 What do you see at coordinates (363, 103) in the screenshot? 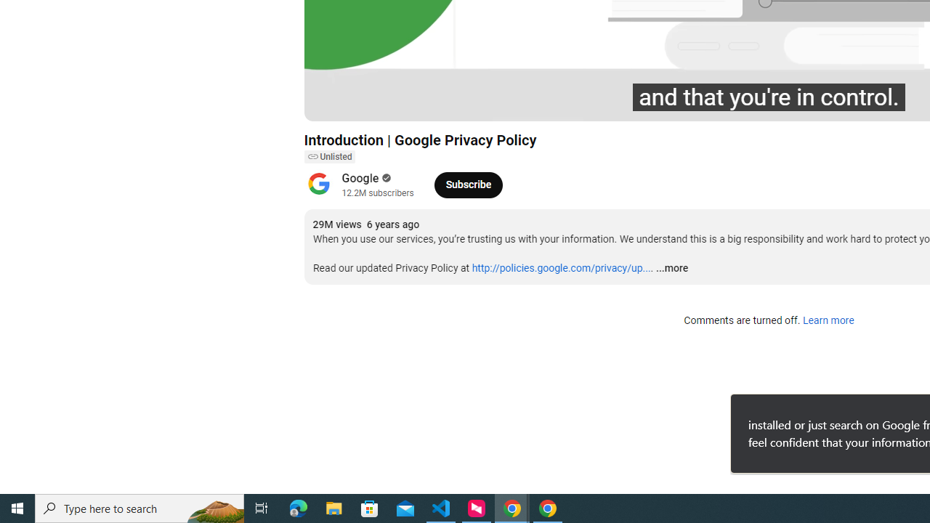
I see `Next (SHIFT+n)` at bounding box center [363, 103].